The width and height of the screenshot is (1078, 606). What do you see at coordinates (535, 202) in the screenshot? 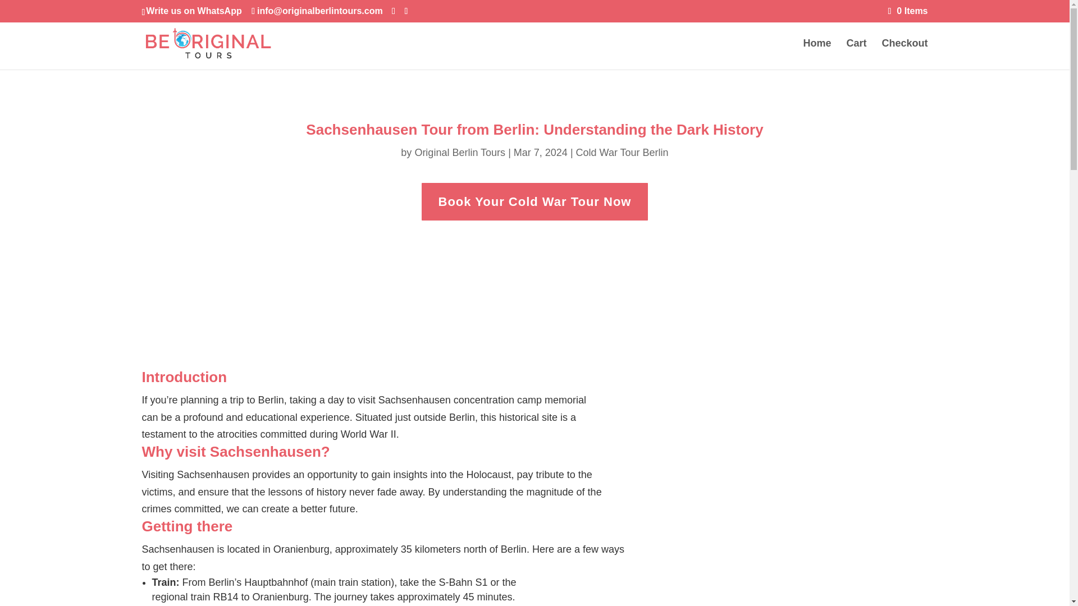
I see `Book Your Cold War Tour Now` at bounding box center [535, 202].